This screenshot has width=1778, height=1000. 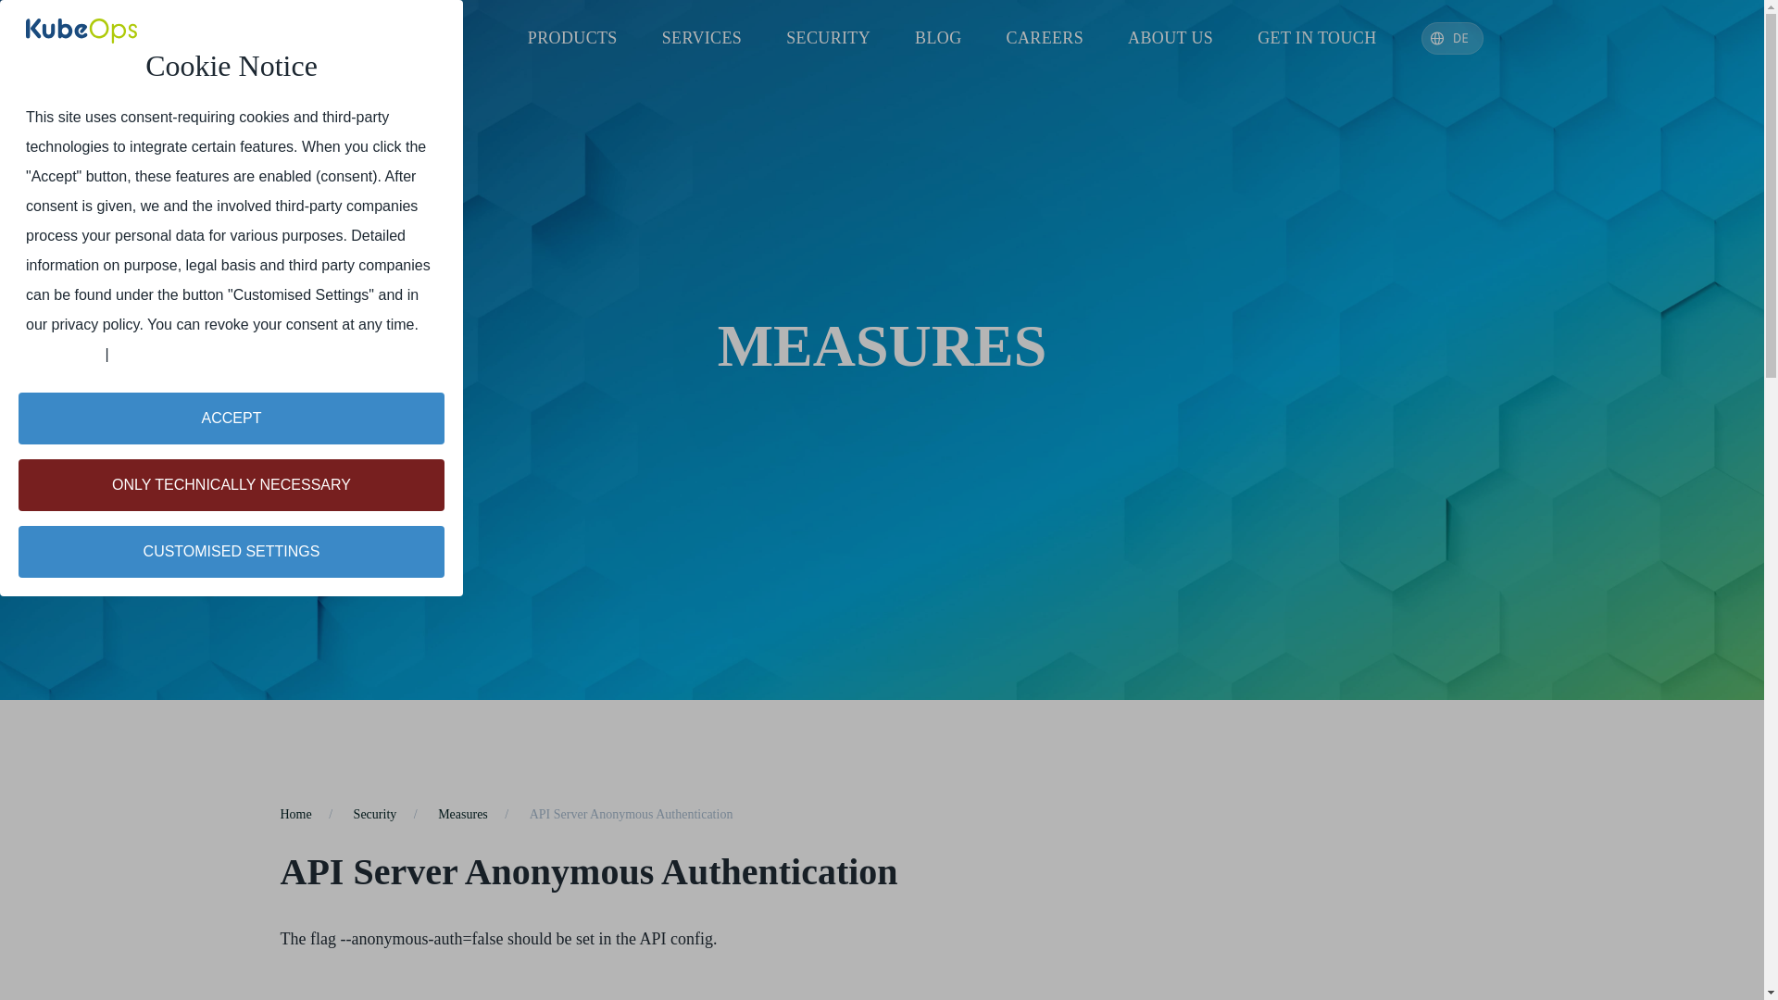 What do you see at coordinates (702, 38) in the screenshot?
I see `SERVICES` at bounding box center [702, 38].